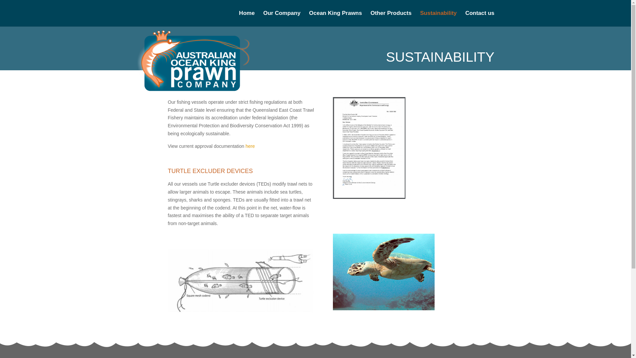  What do you see at coordinates (247, 19) in the screenshot?
I see `Home` at bounding box center [247, 19].